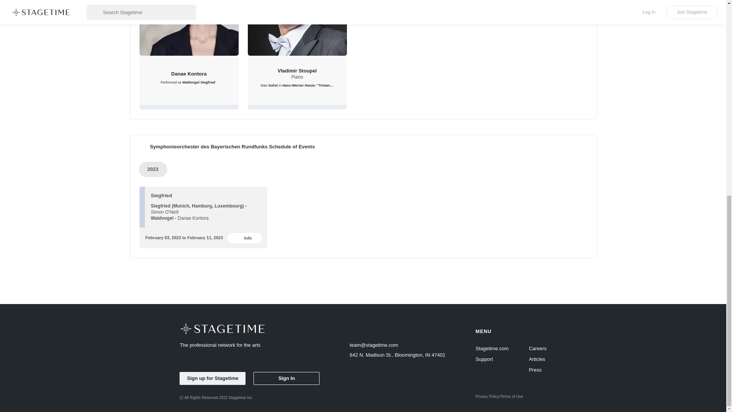 This screenshot has width=732, height=412. I want to click on Sign In, so click(286, 378).